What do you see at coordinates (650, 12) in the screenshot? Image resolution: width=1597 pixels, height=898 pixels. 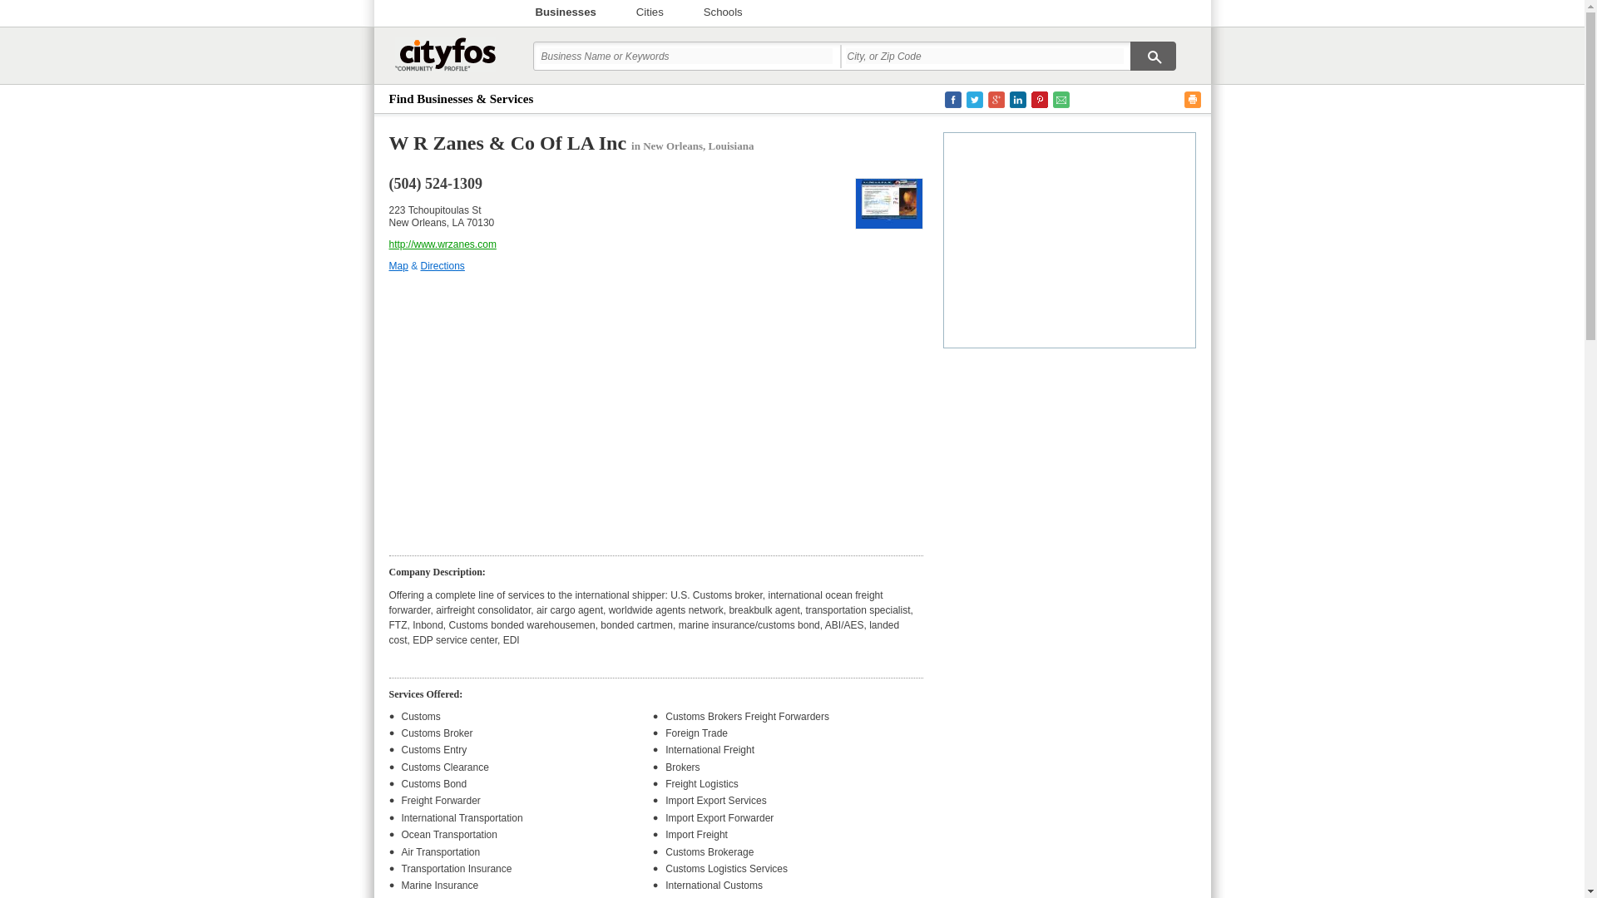 I see `Cities` at bounding box center [650, 12].